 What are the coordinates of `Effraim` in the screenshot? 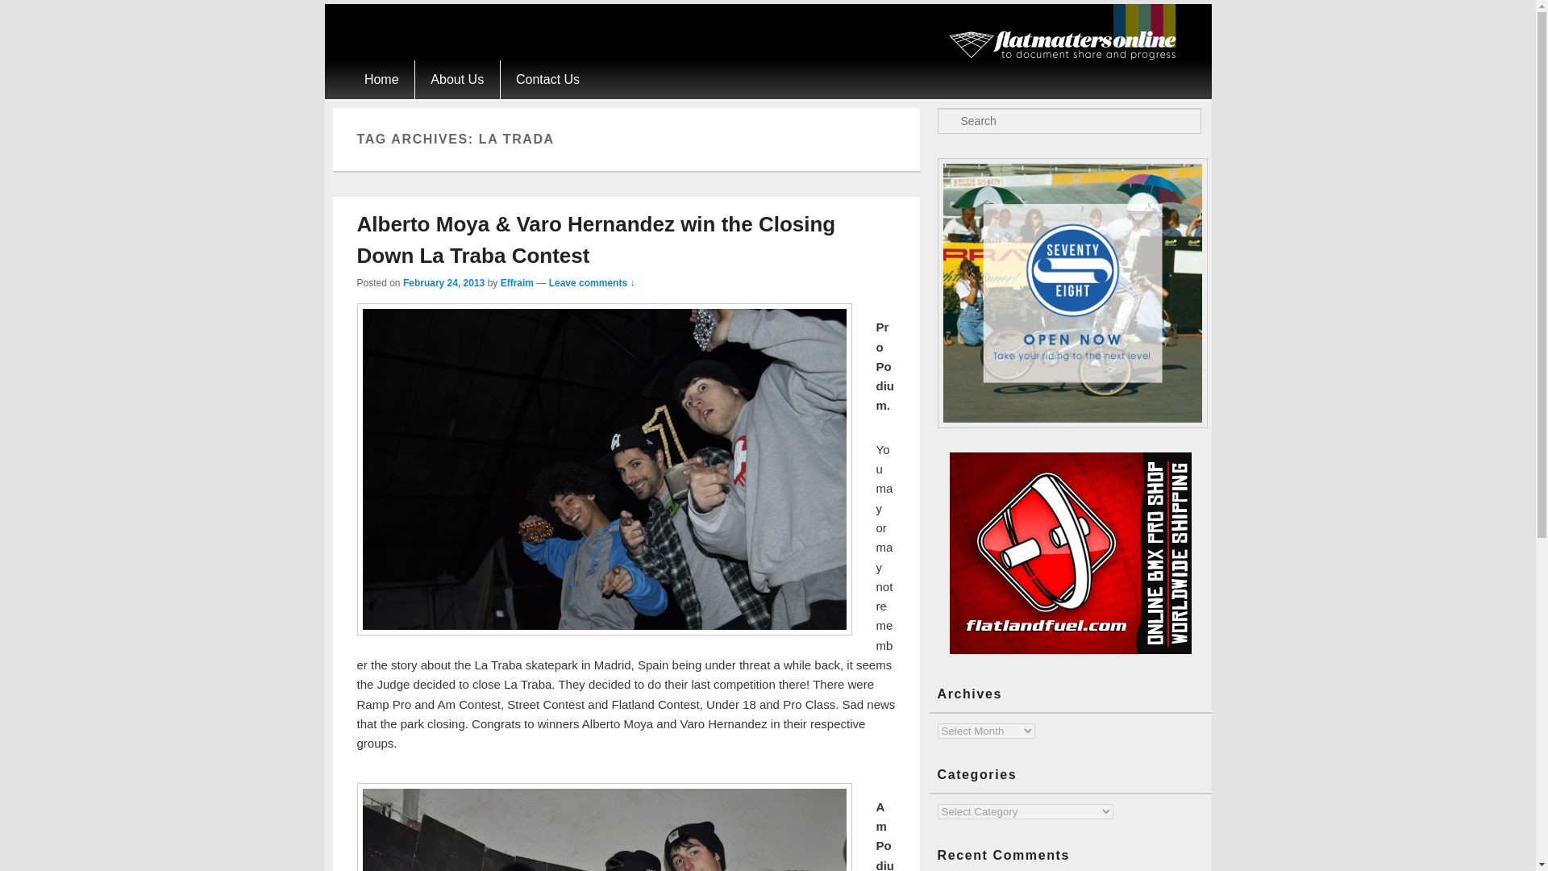 It's located at (517, 282).